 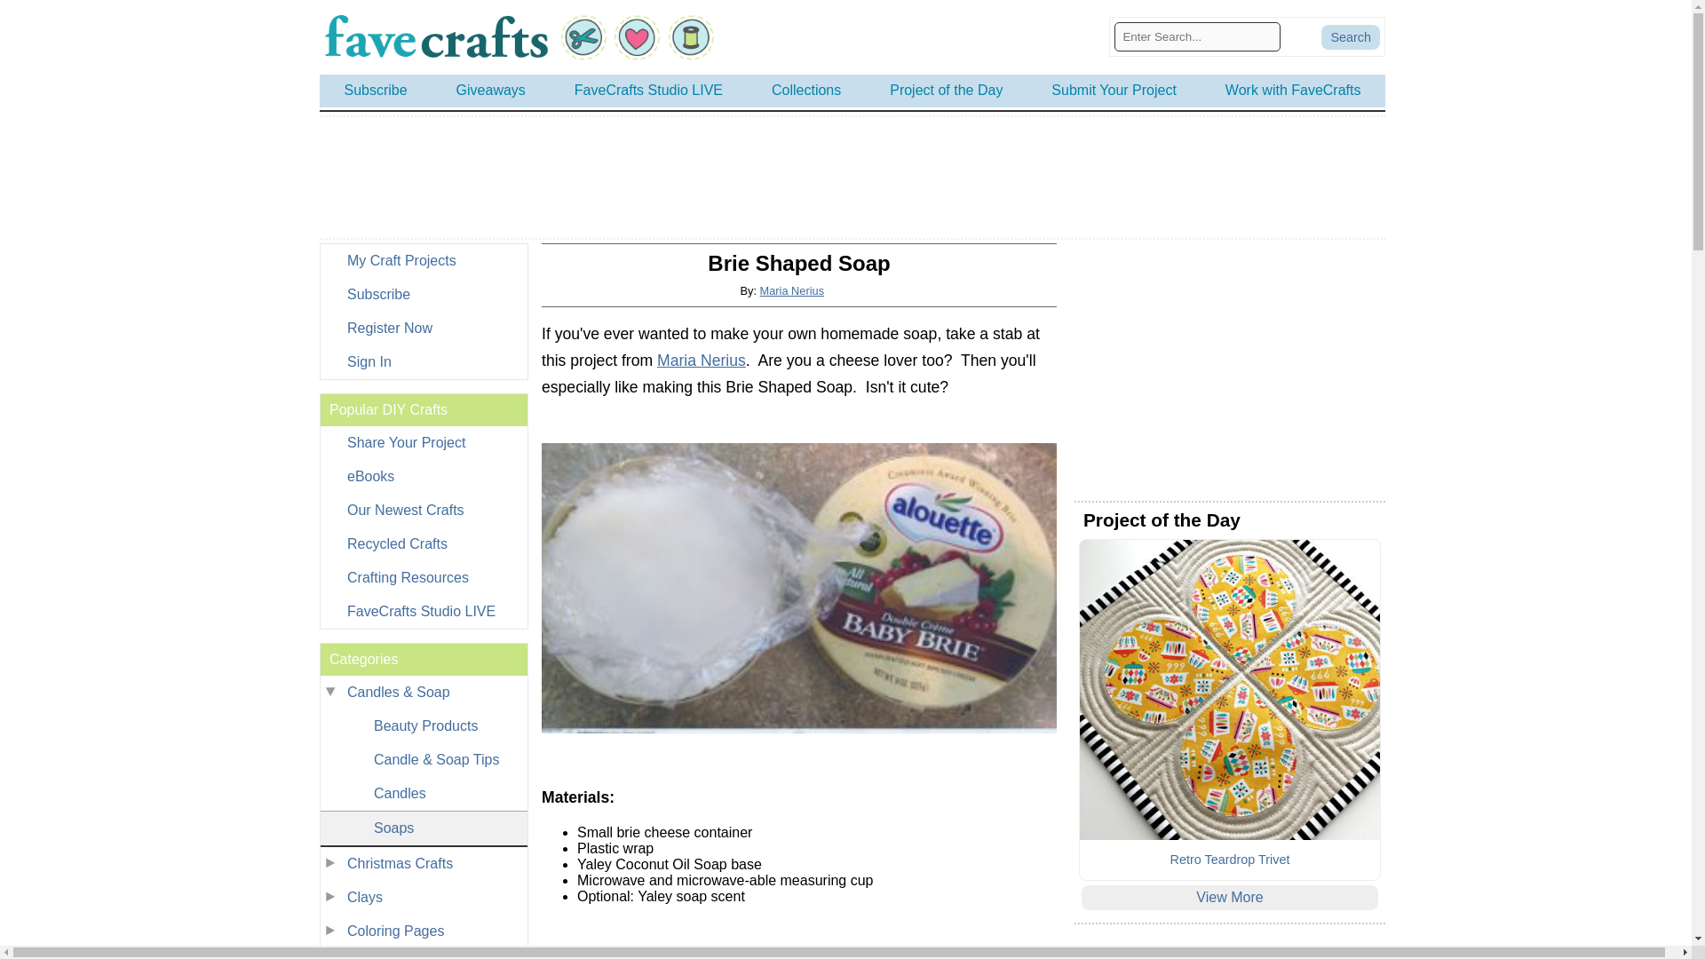 I want to click on Search, so click(x=1350, y=37).